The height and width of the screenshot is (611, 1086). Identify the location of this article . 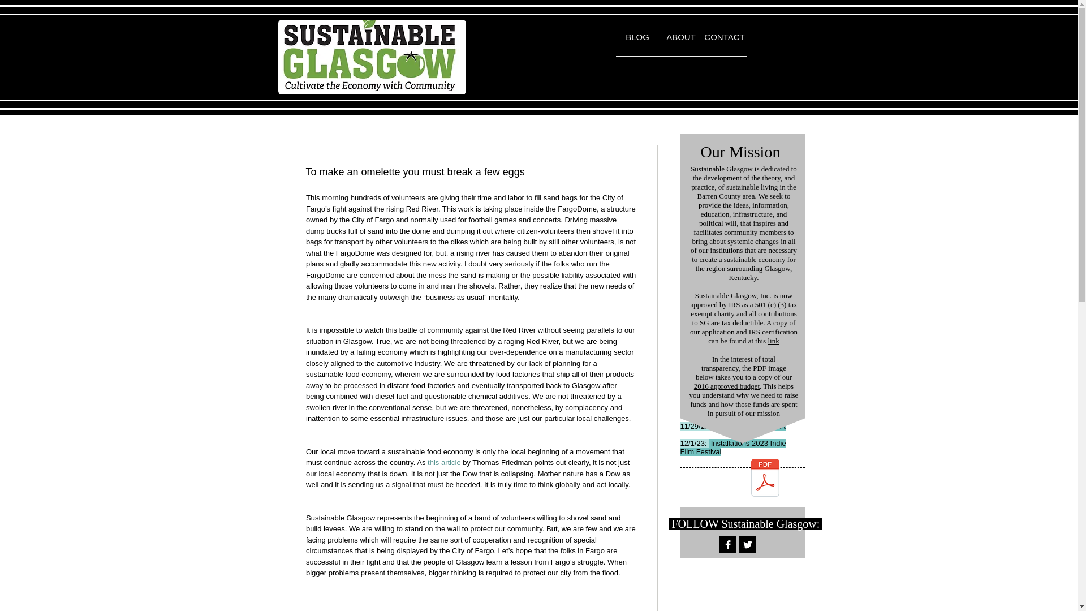
(445, 463).